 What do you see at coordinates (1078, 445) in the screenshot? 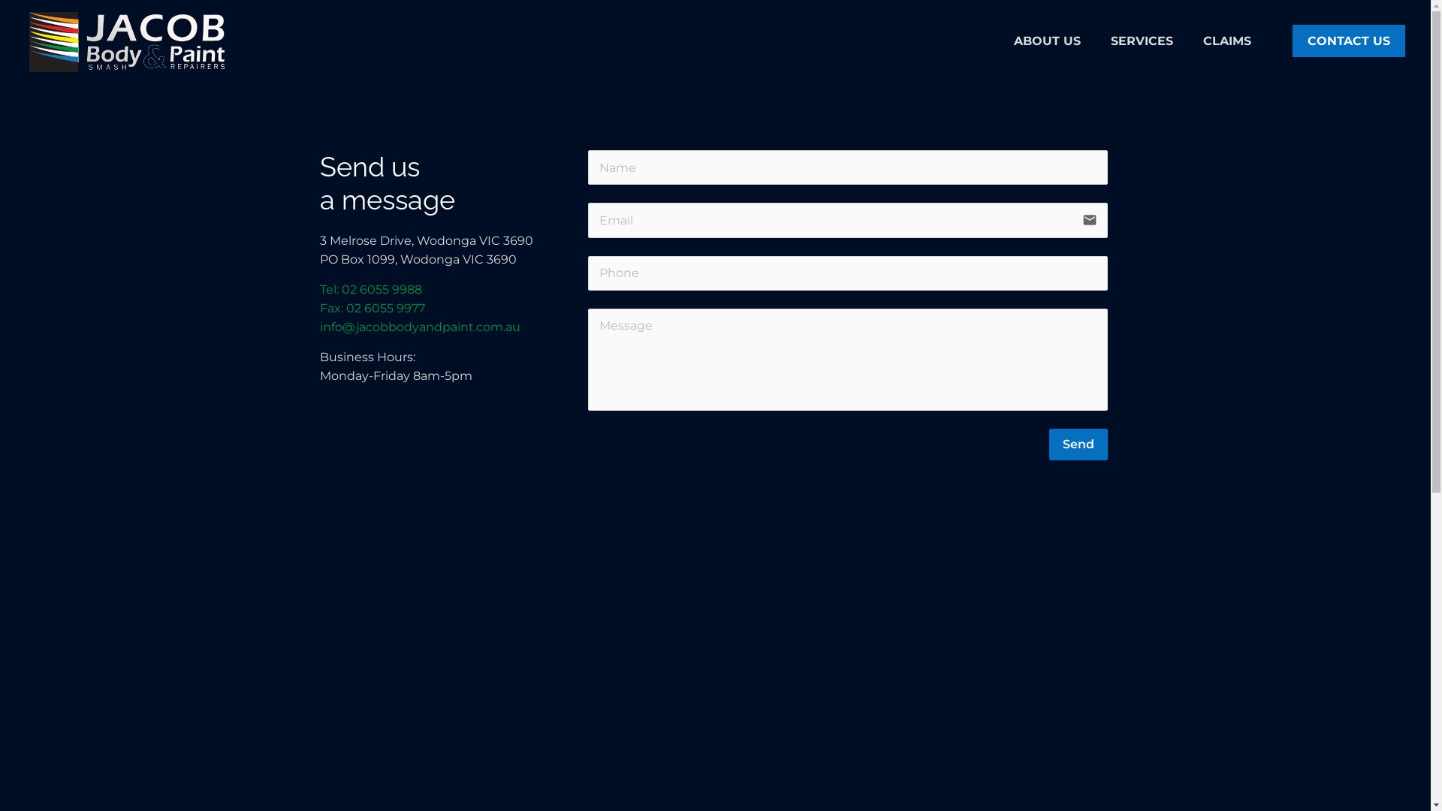
I see `Send` at bounding box center [1078, 445].